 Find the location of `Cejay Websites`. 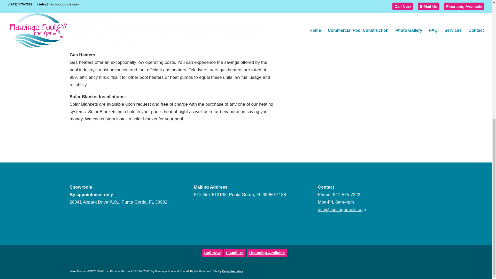

Cejay Websites is located at coordinates (233, 271).